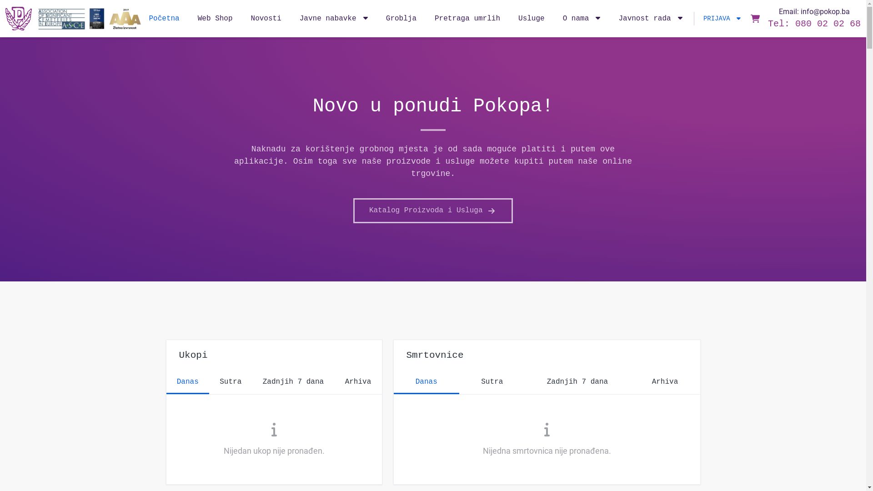 Image resolution: width=873 pixels, height=491 pixels. I want to click on Danas, so click(188, 383).